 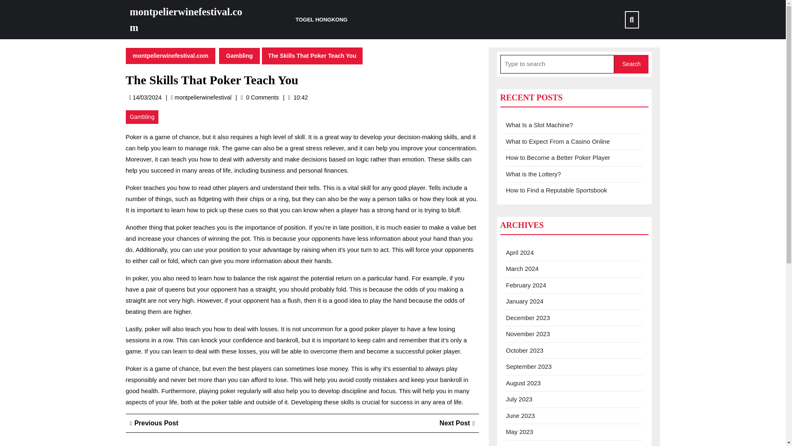 What do you see at coordinates (239, 56) in the screenshot?
I see `montpelierwinefestival.com` at bounding box center [239, 56].